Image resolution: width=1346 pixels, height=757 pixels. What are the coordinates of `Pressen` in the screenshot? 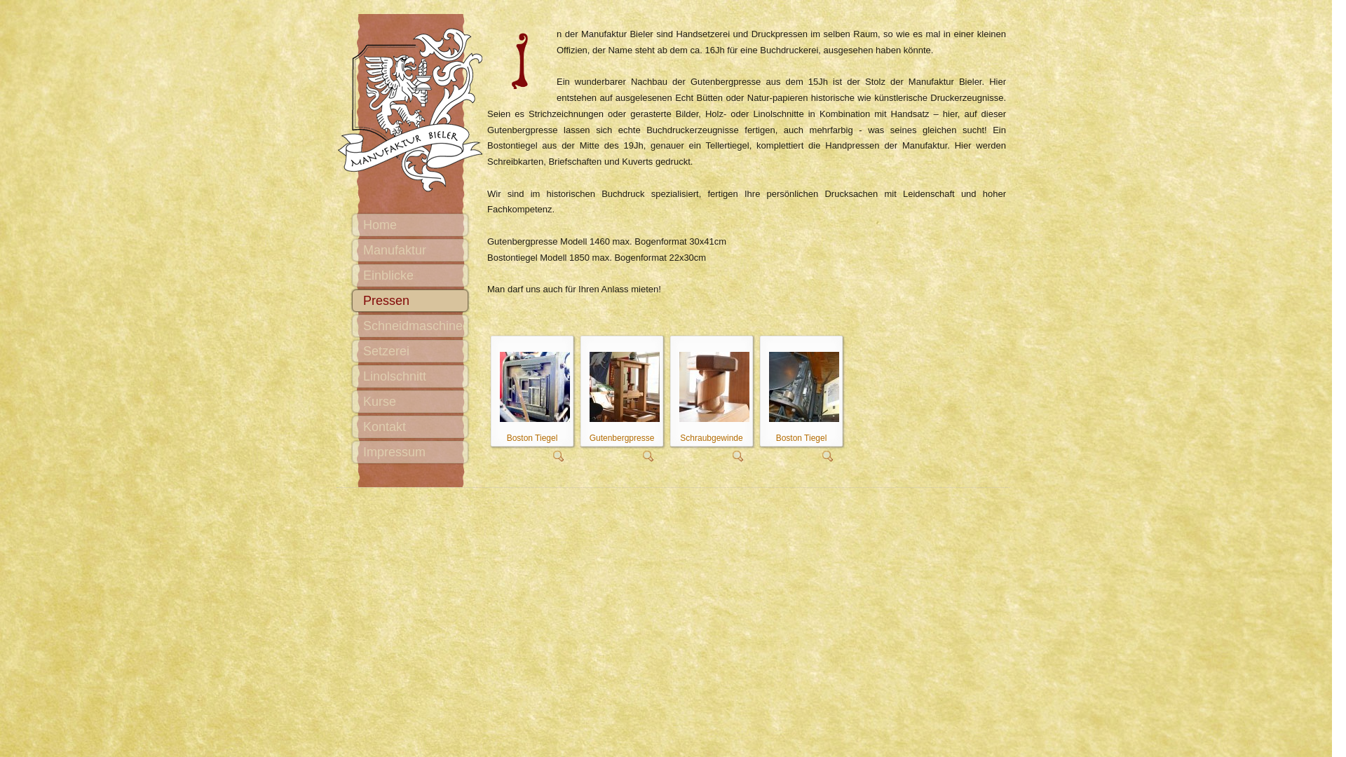 It's located at (410, 301).